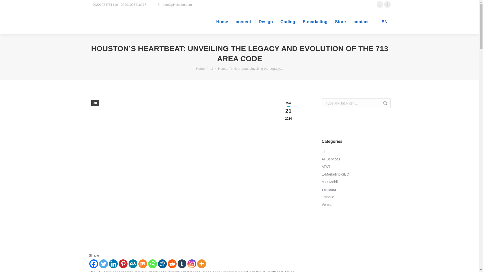 This screenshot has width=483, height=272. Describe the element at coordinates (288, 22) in the screenshot. I see `Coding` at that location.